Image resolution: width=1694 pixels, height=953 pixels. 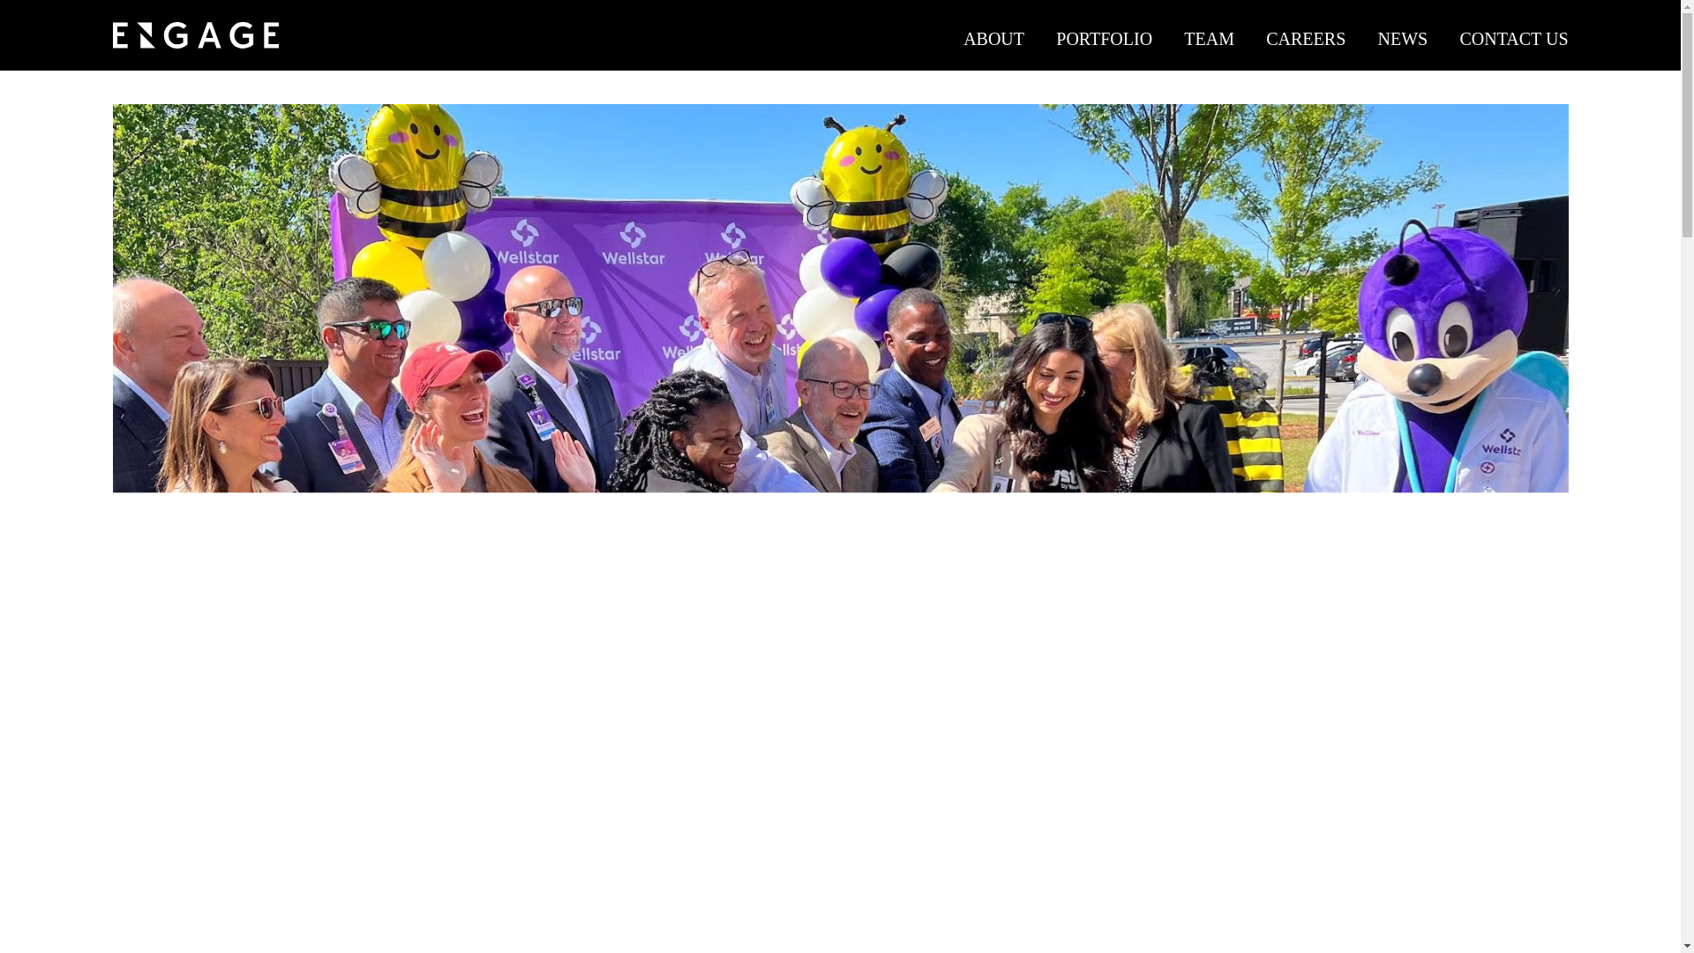 I want to click on CONTACT US, so click(x=1513, y=39).